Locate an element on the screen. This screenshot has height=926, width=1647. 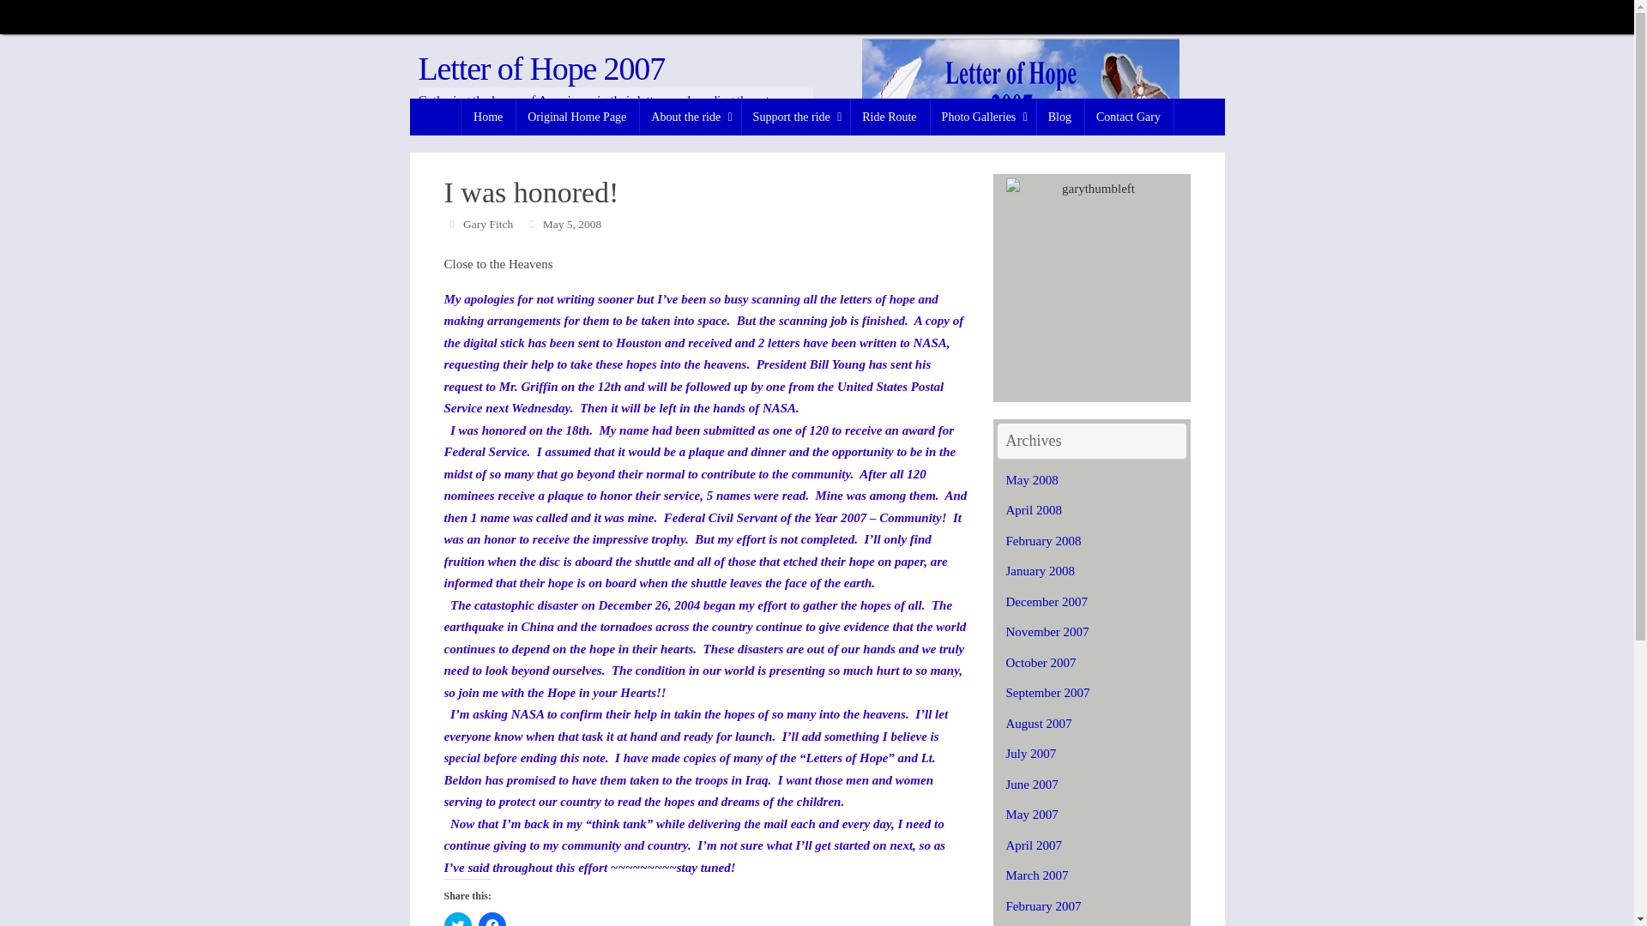
Date is located at coordinates (532, 223).